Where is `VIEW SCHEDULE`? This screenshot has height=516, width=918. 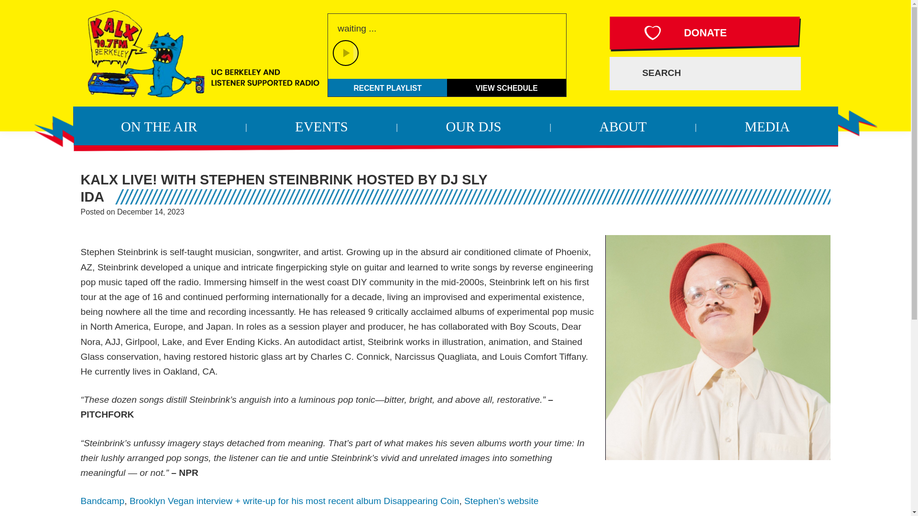 VIEW SCHEDULE is located at coordinates (507, 87).